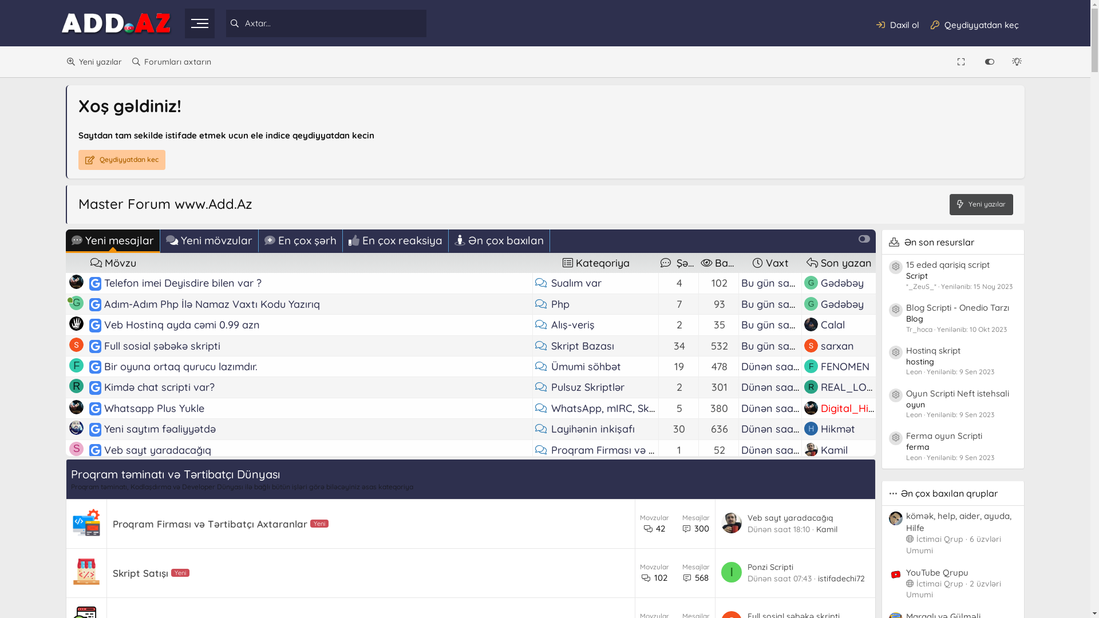  What do you see at coordinates (833, 533) in the screenshot?
I see `Leon` at bounding box center [833, 533].